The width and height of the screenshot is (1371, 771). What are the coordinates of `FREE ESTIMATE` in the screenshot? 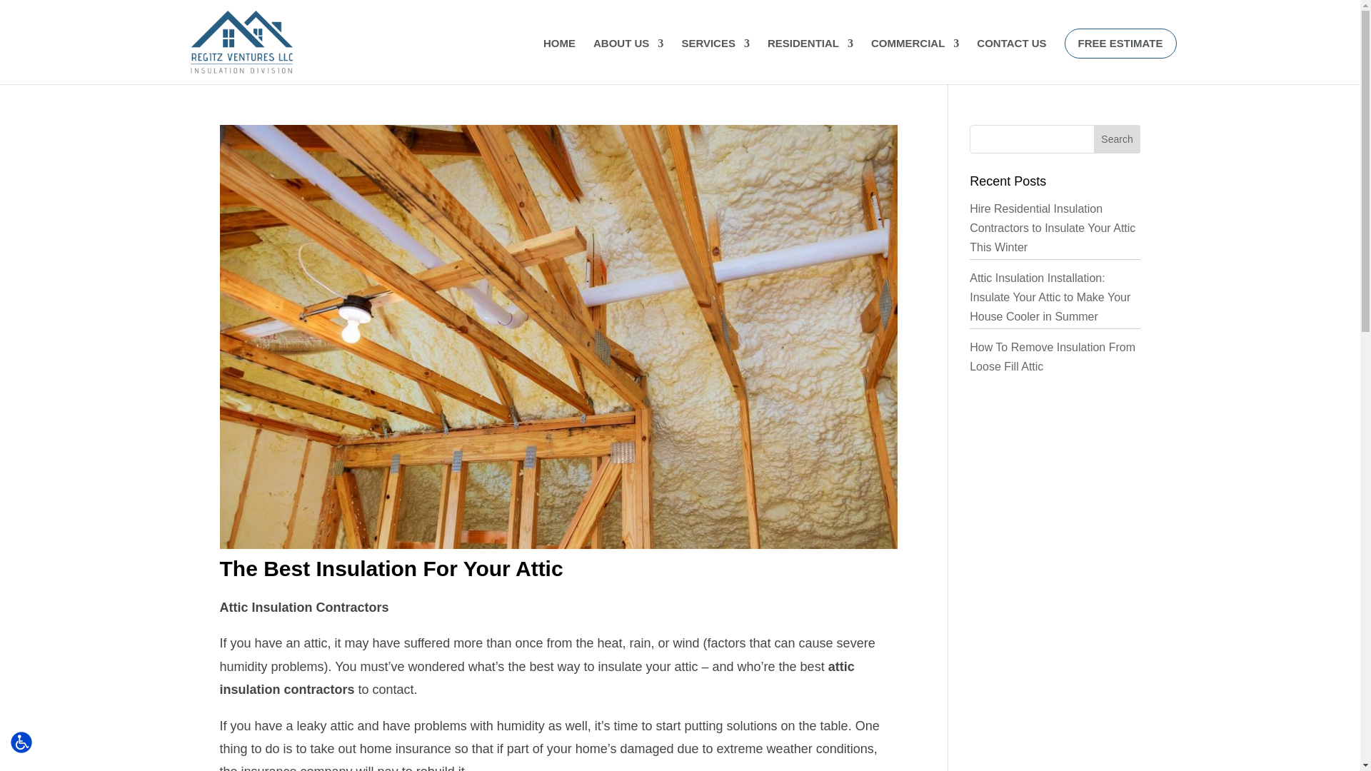 It's located at (1120, 43).